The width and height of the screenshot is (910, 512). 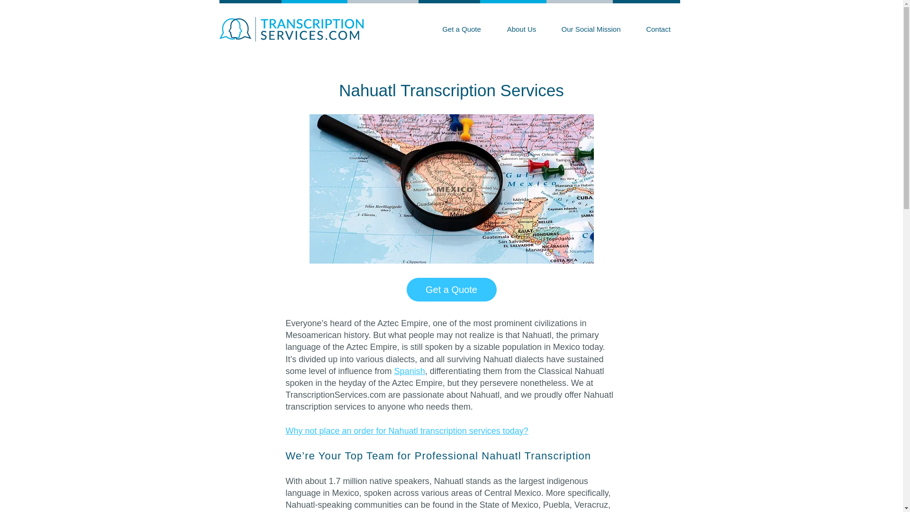 What do you see at coordinates (591, 29) in the screenshot?
I see `Our Social Mission` at bounding box center [591, 29].